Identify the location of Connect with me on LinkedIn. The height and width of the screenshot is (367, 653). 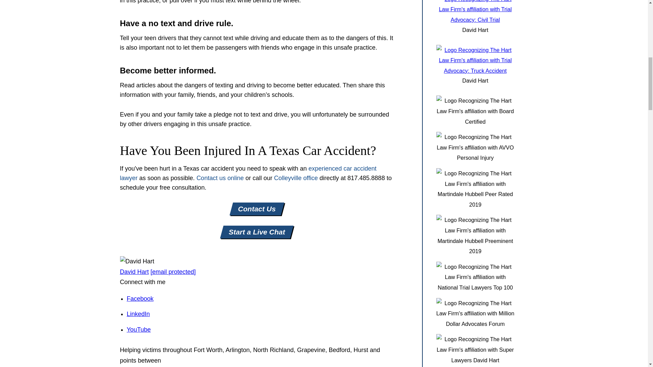
(138, 314).